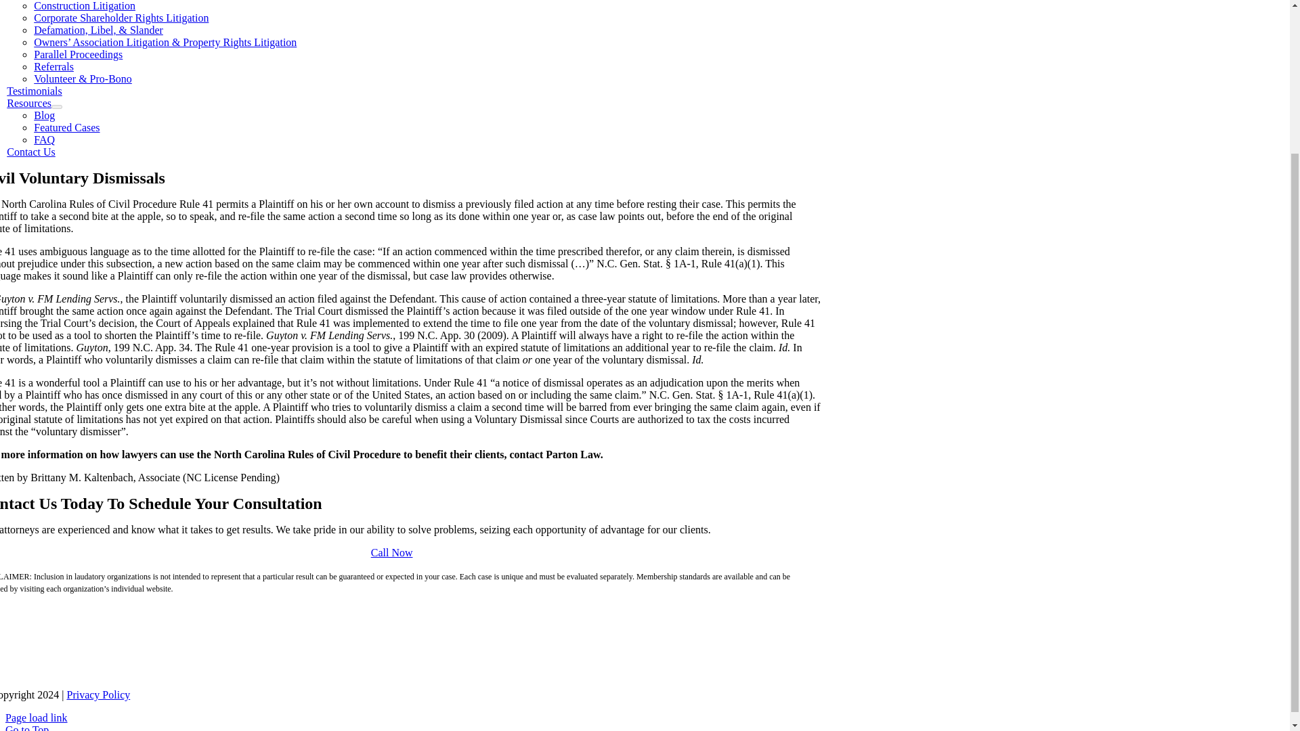 This screenshot has width=1300, height=731. What do you see at coordinates (43, 139) in the screenshot?
I see `FAQ` at bounding box center [43, 139].